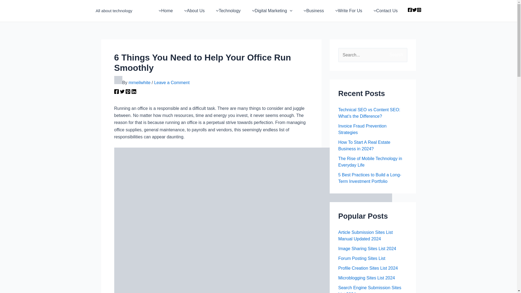 The height and width of the screenshot is (293, 521). Describe the element at coordinates (384, 11) in the screenshot. I see `Contact Us` at that location.